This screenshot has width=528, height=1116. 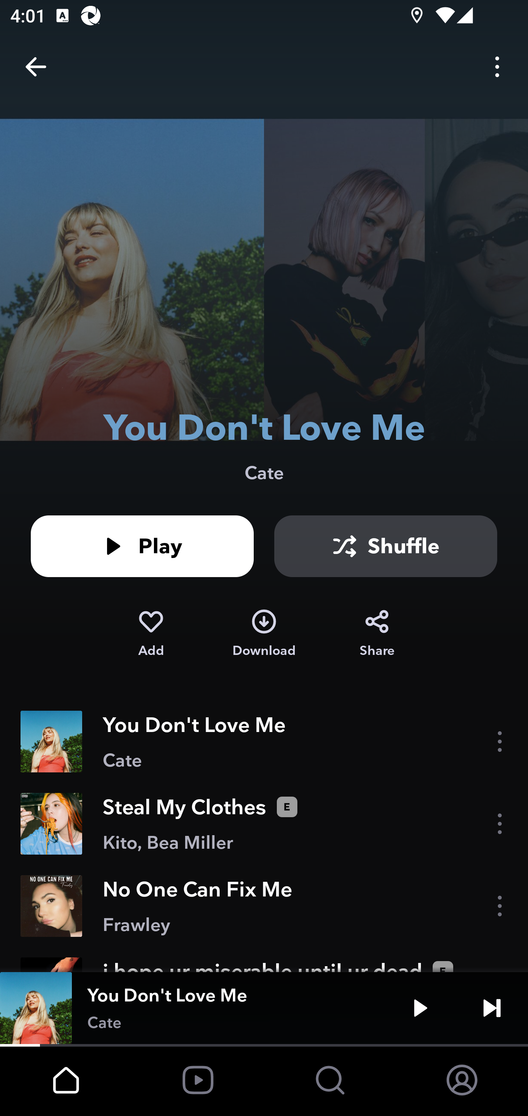 I want to click on No One Can Fix Me Frawley, so click(x=264, y=906).